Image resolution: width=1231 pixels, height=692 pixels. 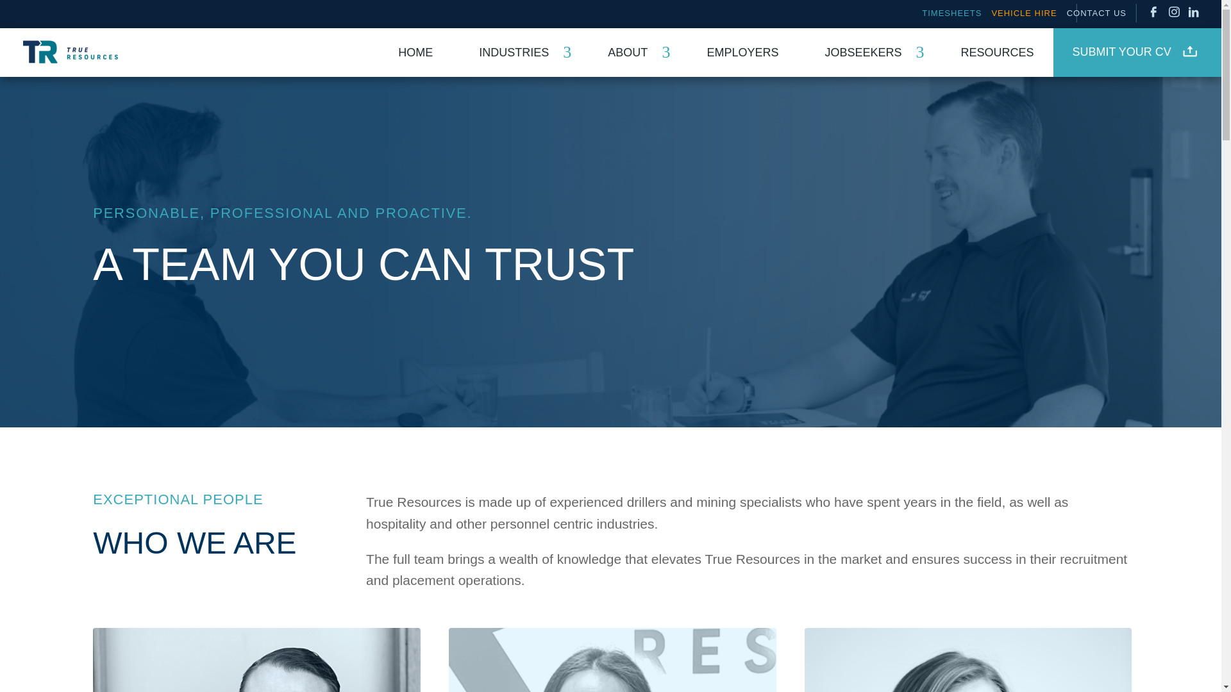 I want to click on Matt, so click(x=256, y=660).